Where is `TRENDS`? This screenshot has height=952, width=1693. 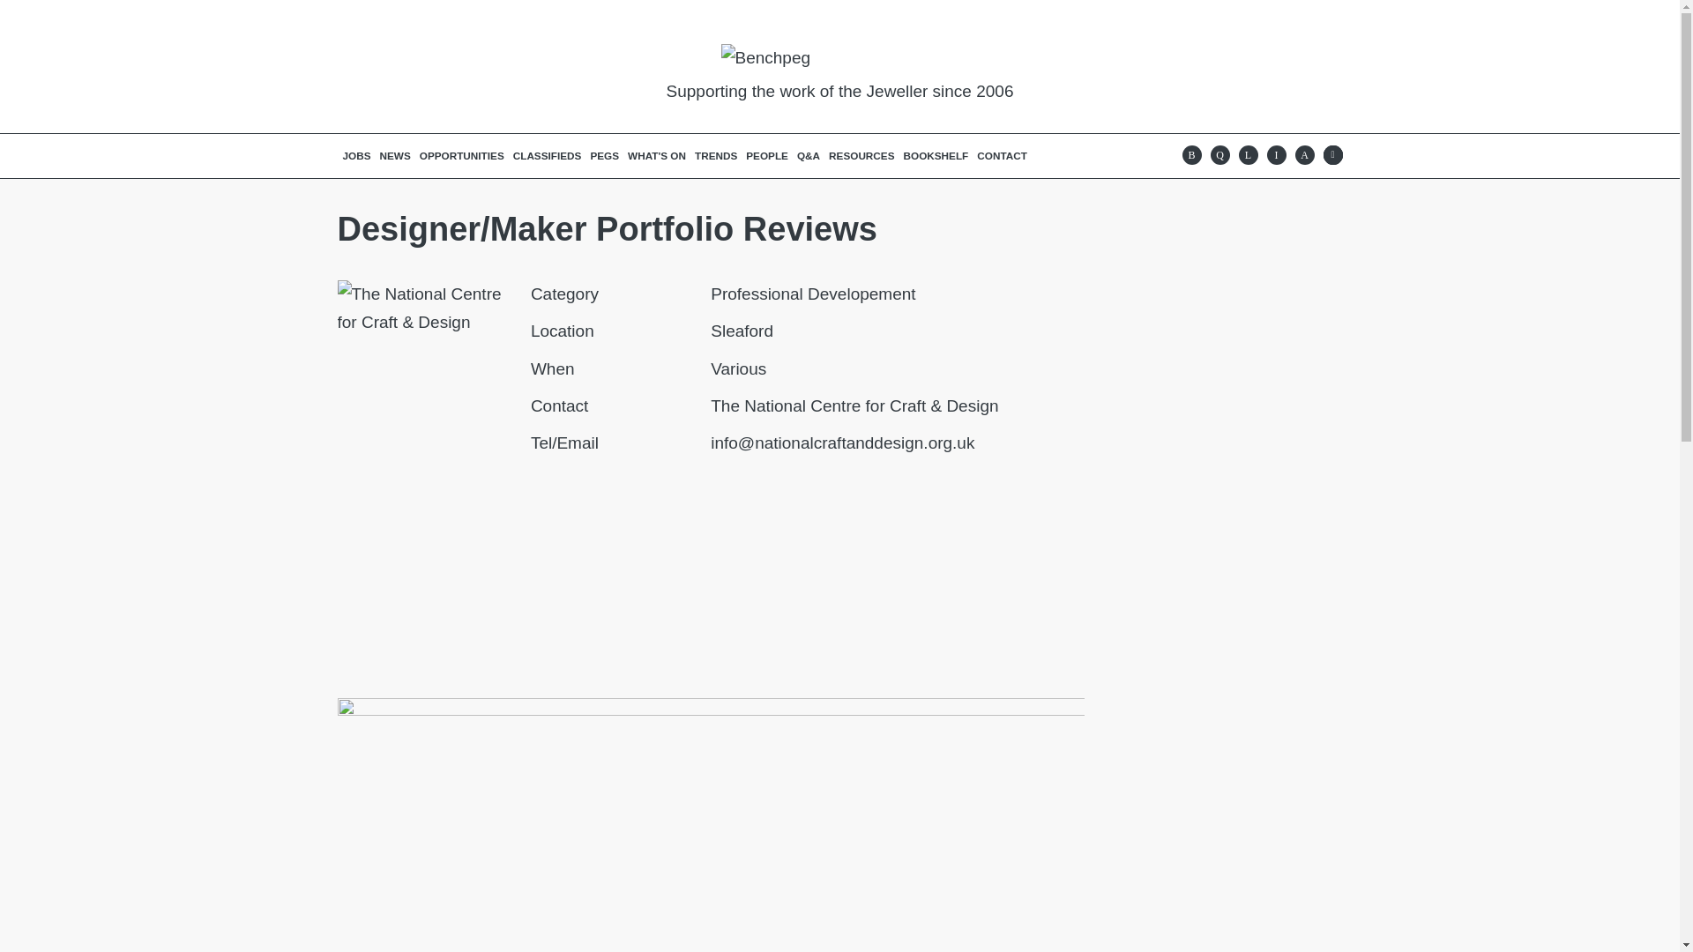
TRENDS is located at coordinates (716, 155).